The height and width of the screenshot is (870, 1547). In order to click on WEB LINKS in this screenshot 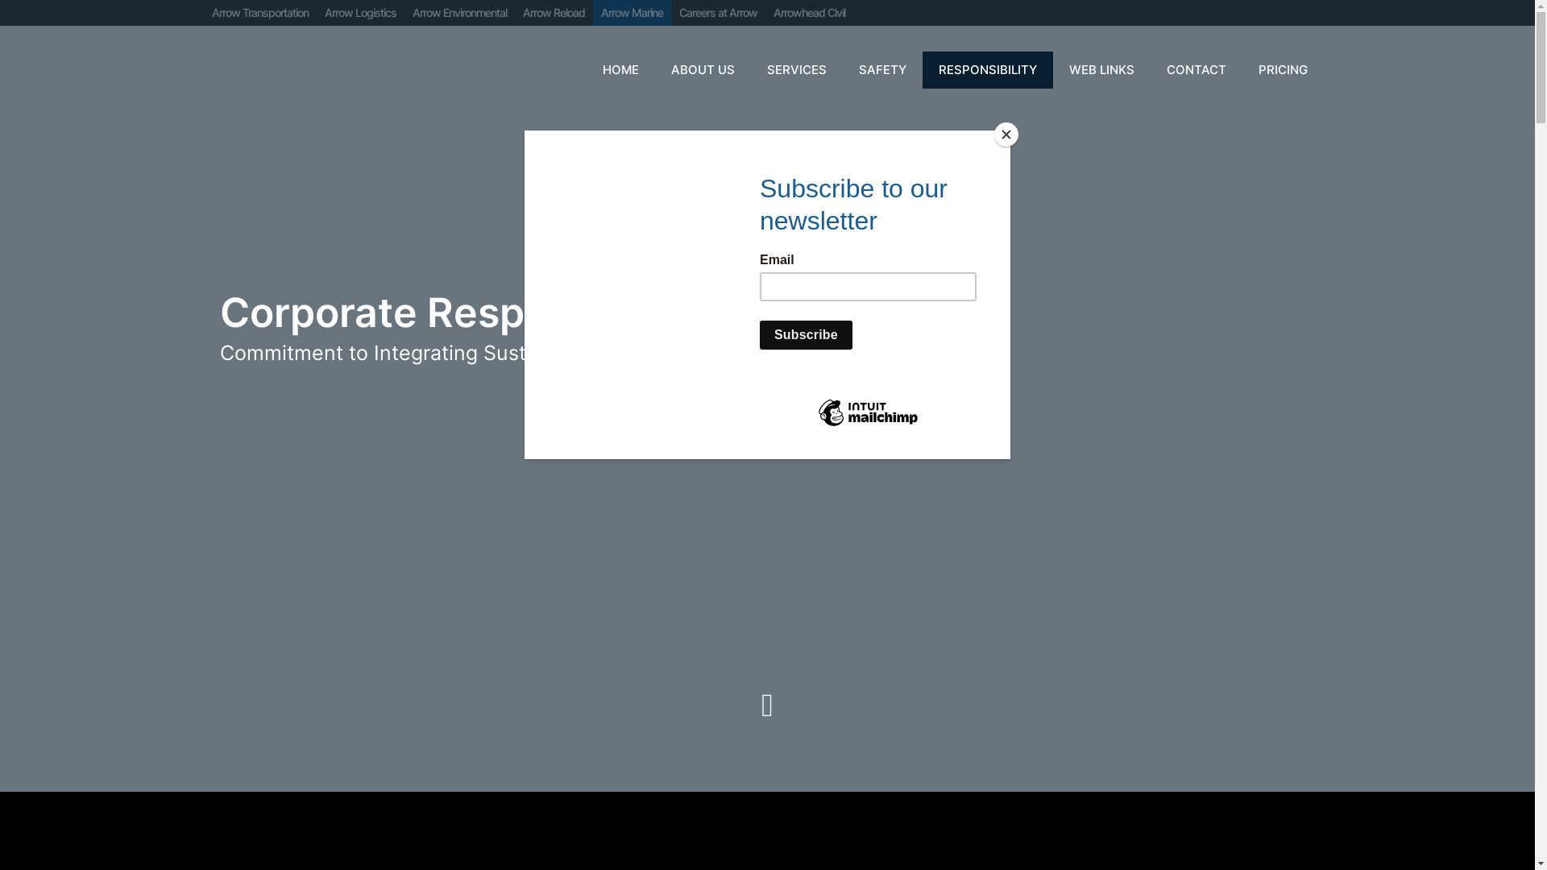, I will do `click(1101, 70)`.